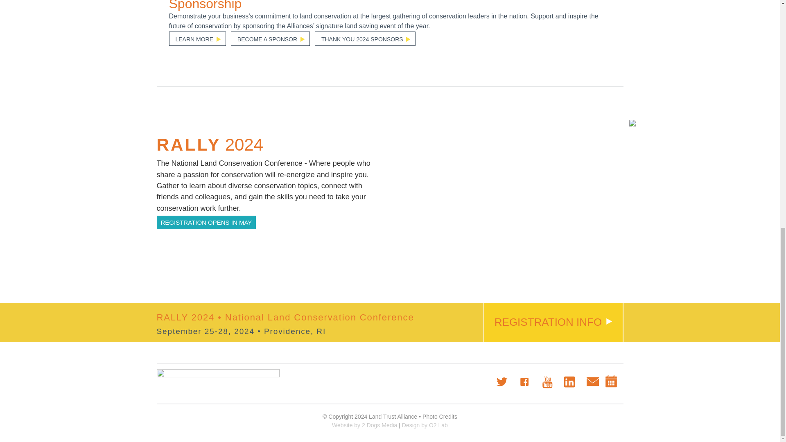 The height and width of the screenshot is (442, 786). What do you see at coordinates (365, 38) in the screenshot?
I see `THANK YOU 2024 SPONSORS  ` at bounding box center [365, 38].